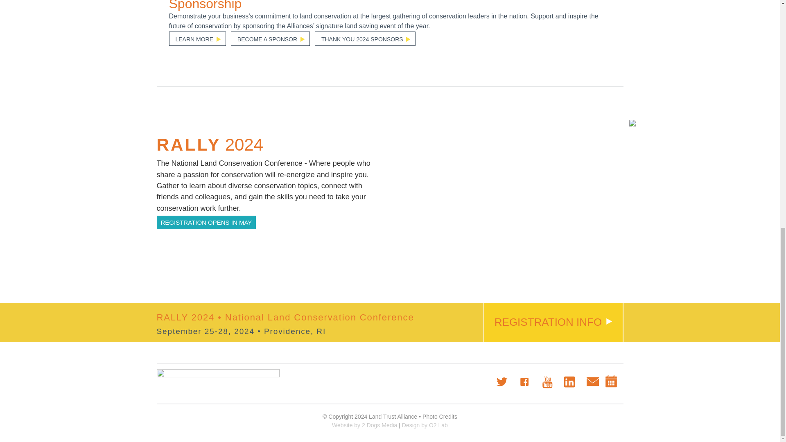 The height and width of the screenshot is (442, 786). What do you see at coordinates (365, 38) in the screenshot?
I see `THANK YOU 2024 SPONSORS  ` at bounding box center [365, 38].